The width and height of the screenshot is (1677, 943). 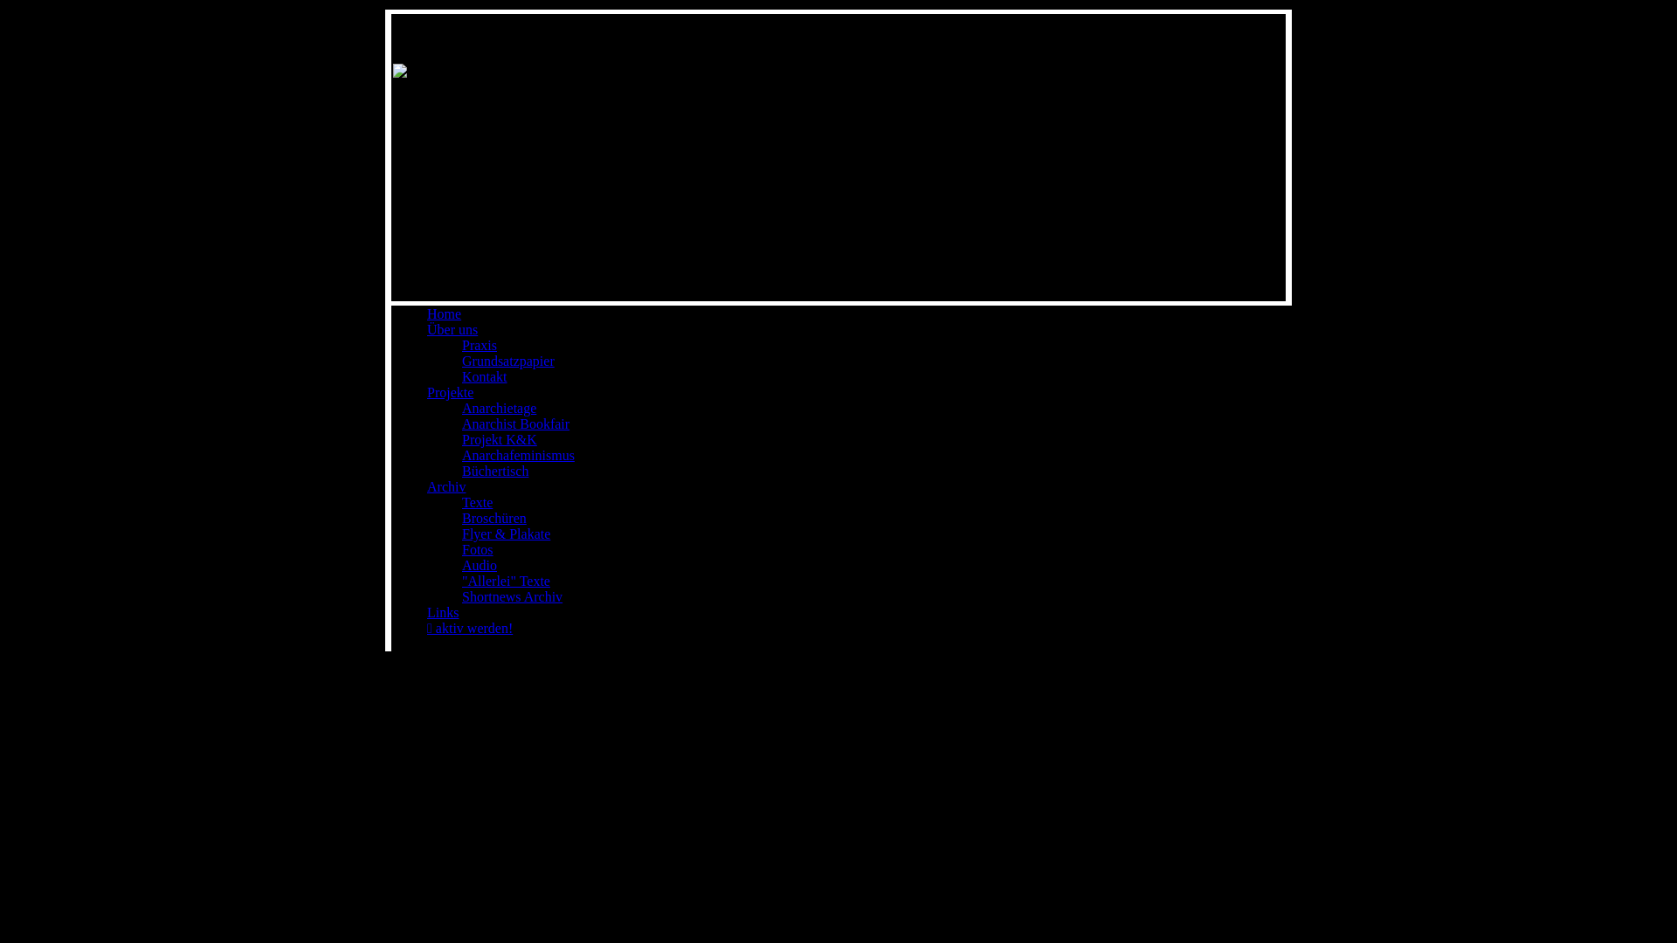 I want to click on Flyer & Plakate, so click(x=507, y=534).